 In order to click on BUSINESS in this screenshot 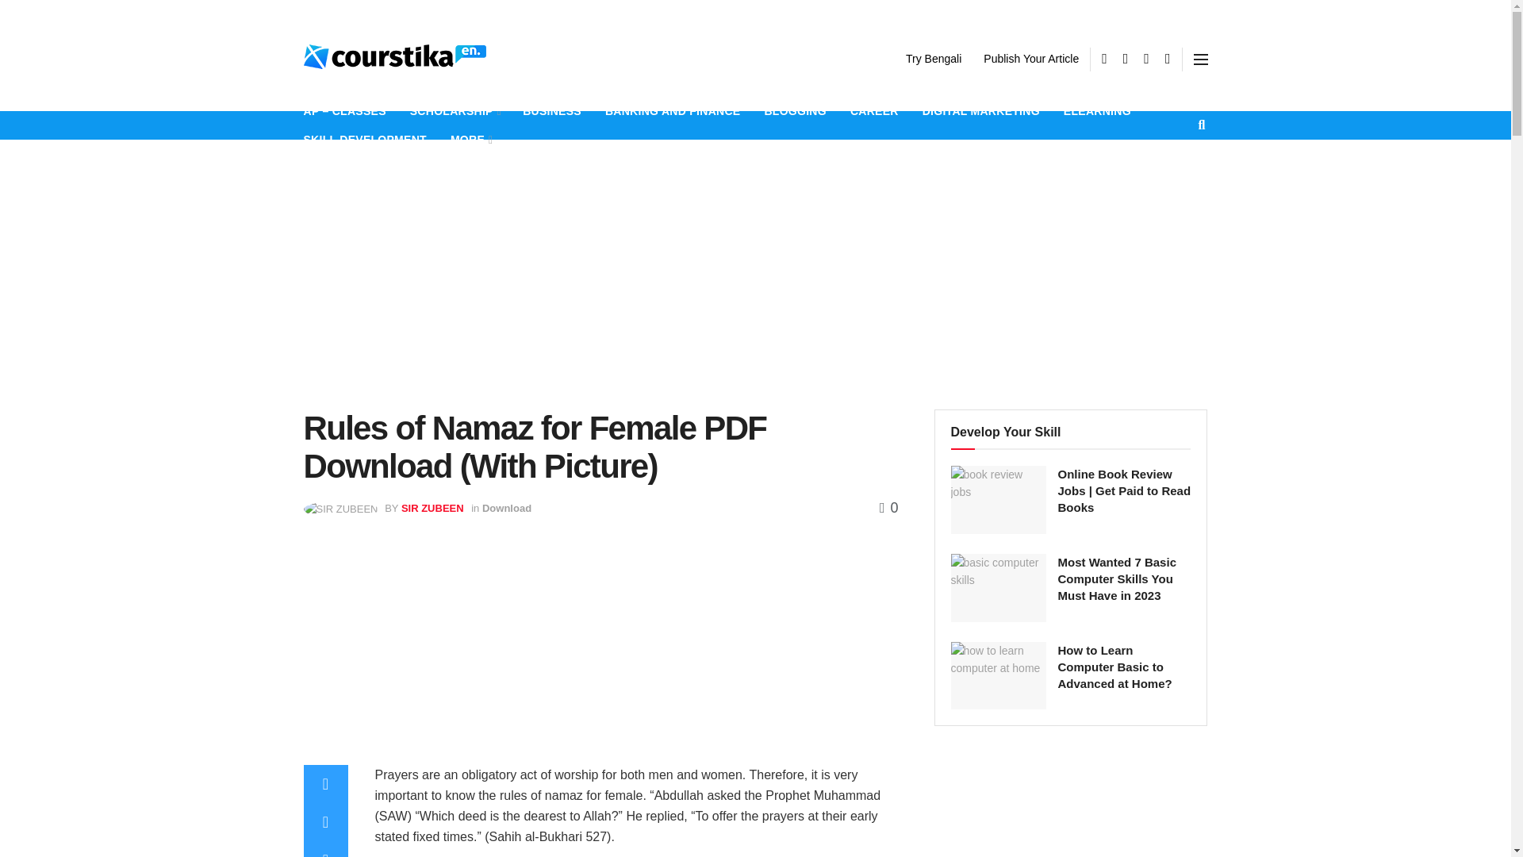, I will do `click(552, 111)`.